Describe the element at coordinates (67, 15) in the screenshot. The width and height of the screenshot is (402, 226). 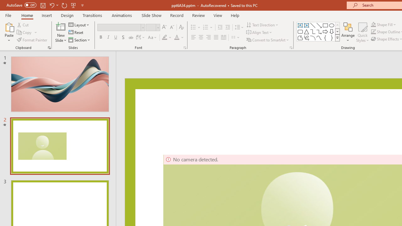
I see `Design` at that location.